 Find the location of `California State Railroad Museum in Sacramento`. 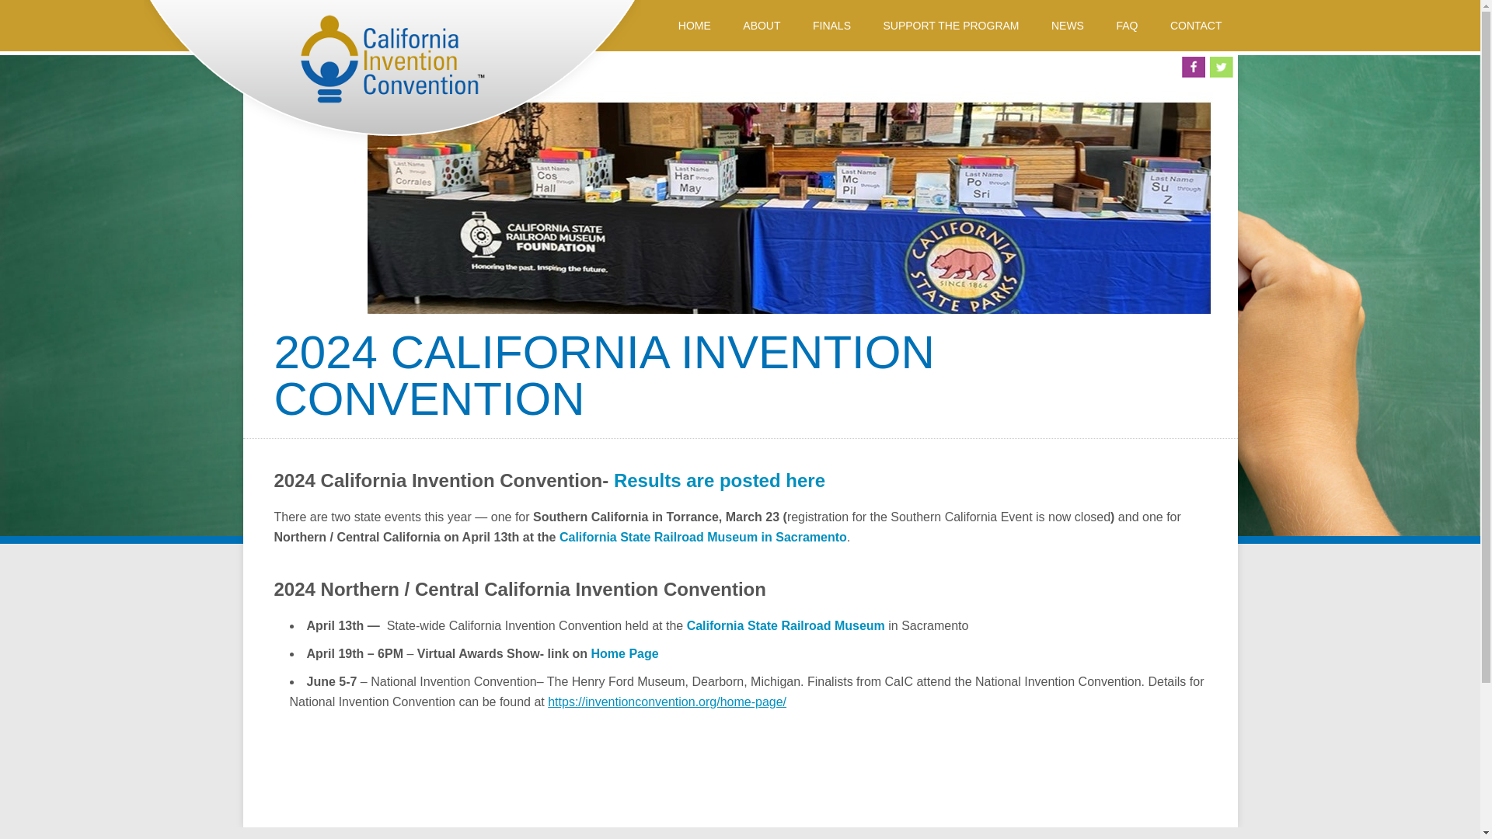

California State Railroad Museum in Sacramento is located at coordinates (703, 536).